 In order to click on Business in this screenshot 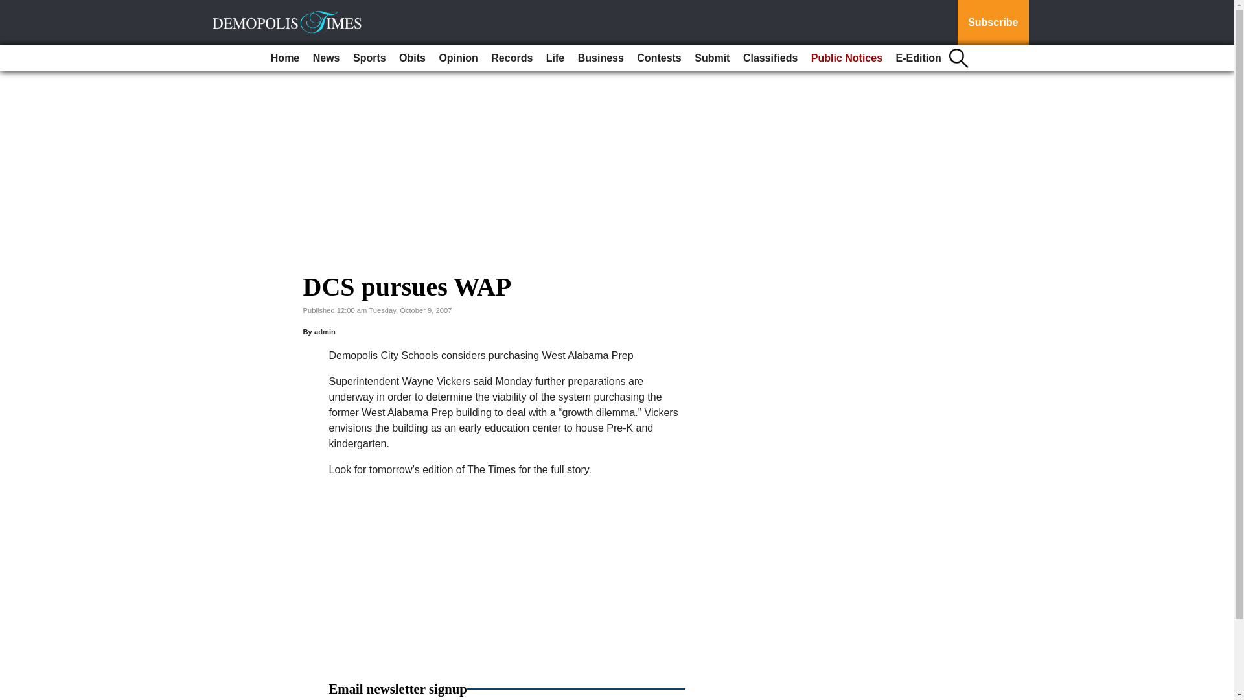, I will do `click(601, 58)`.